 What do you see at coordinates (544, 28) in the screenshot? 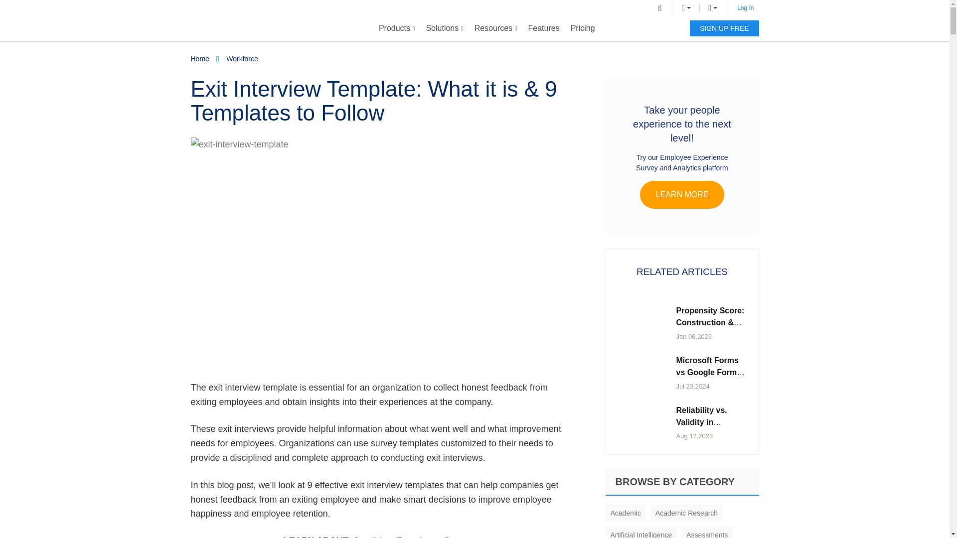
I see `Features` at bounding box center [544, 28].